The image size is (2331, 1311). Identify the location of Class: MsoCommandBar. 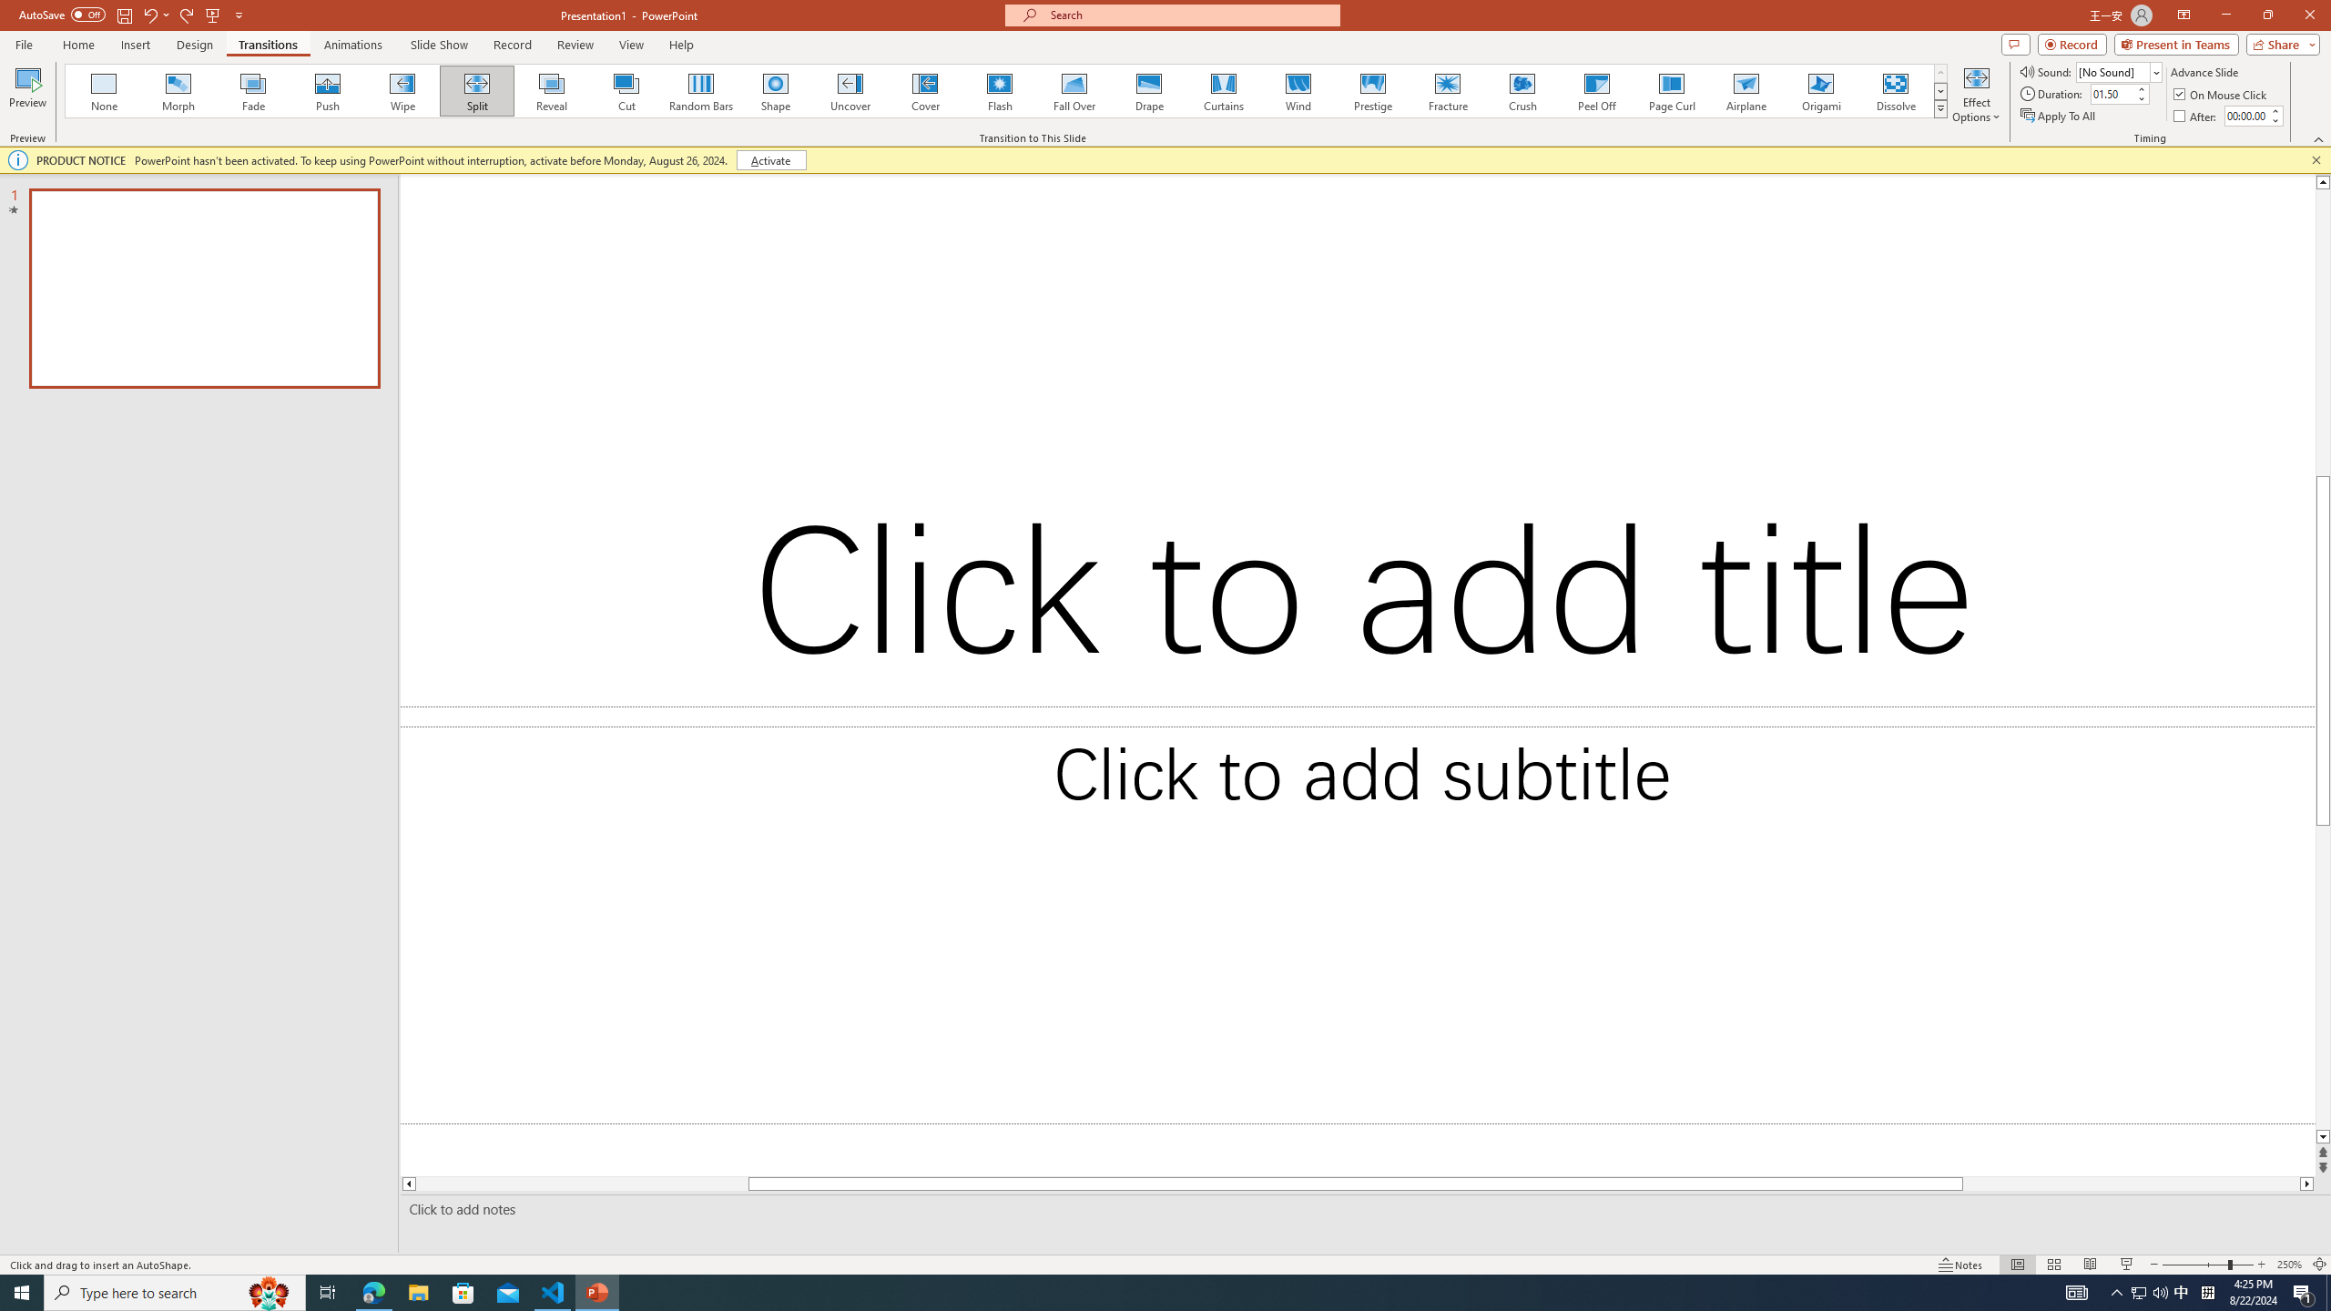
(1165, 1264).